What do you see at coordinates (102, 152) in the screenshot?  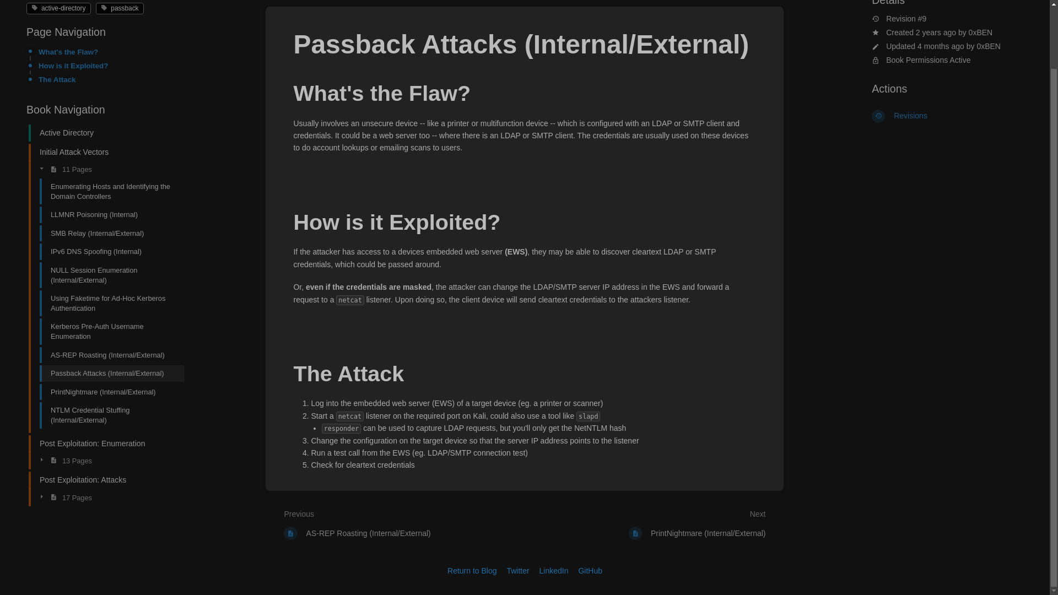 I see `Initial Attack Vectors` at bounding box center [102, 152].